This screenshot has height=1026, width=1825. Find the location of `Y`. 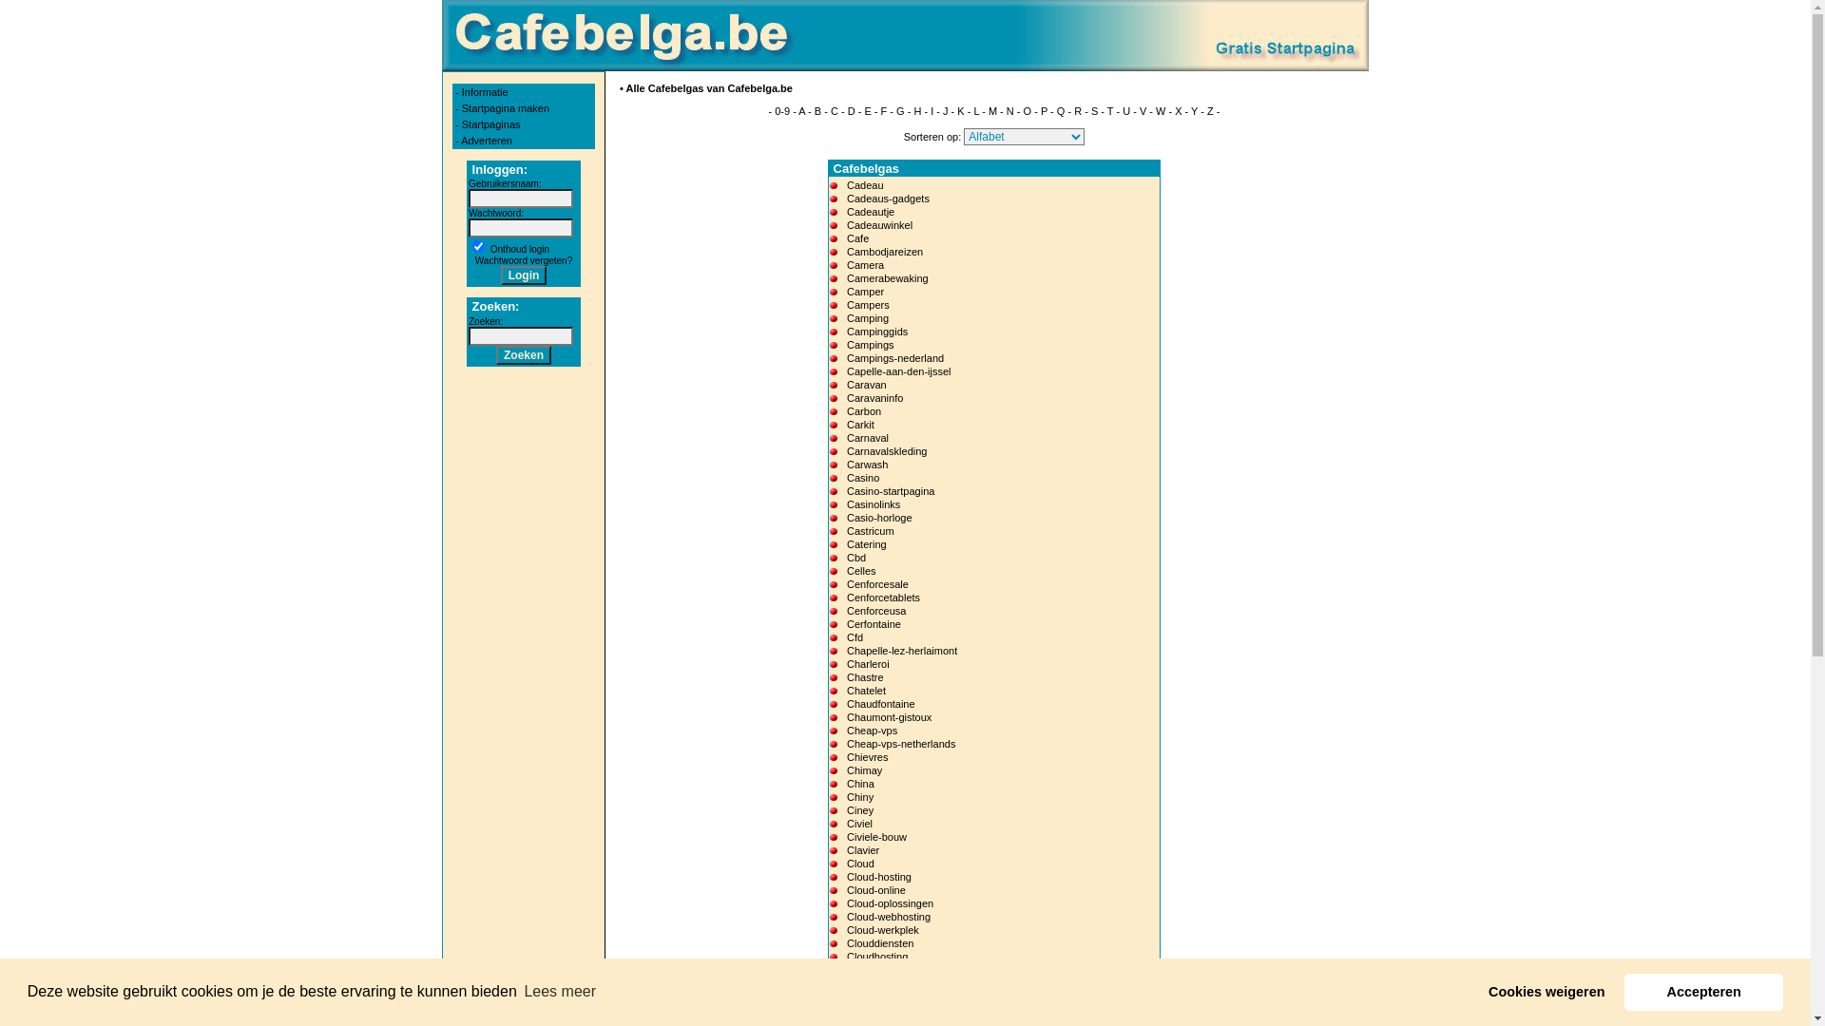

Y is located at coordinates (1194, 111).